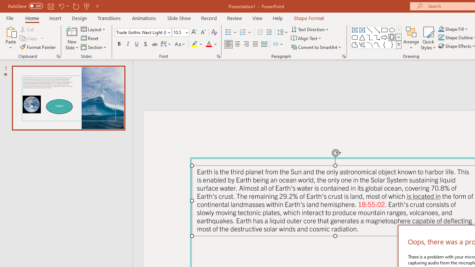 The width and height of the screenshot is (475, 267). What do you see at coordinates (137, 44) in the screenshot?
I see `Underline` at bounding box center [137, 44].